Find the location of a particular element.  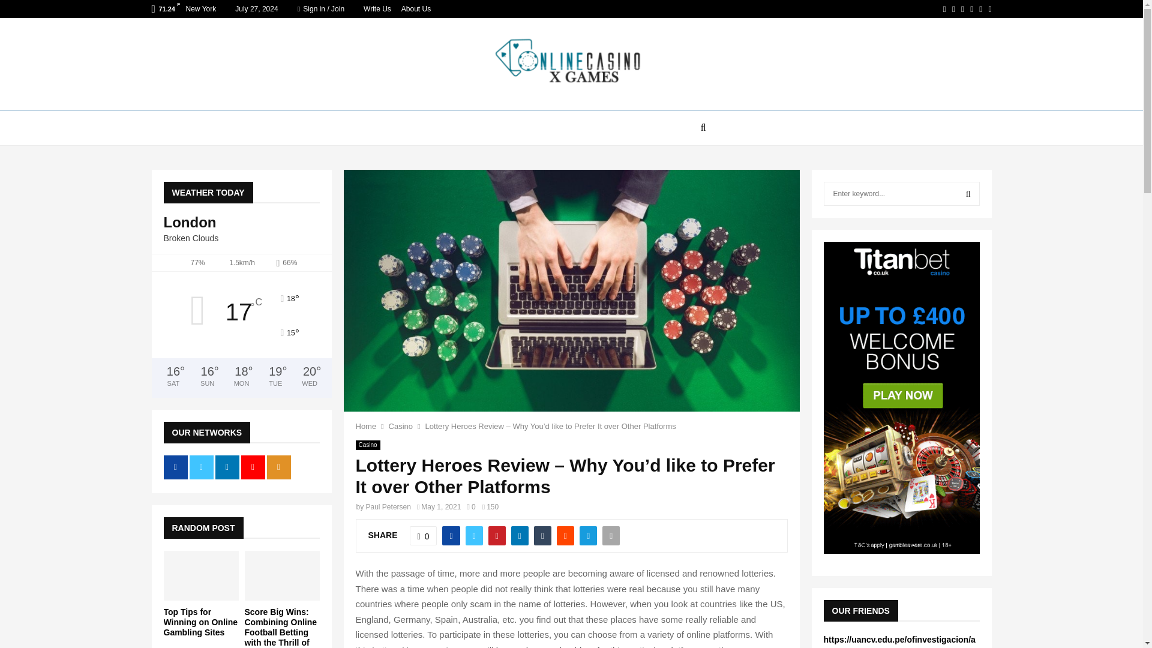

Youtube is located at coordinates (971, 9).